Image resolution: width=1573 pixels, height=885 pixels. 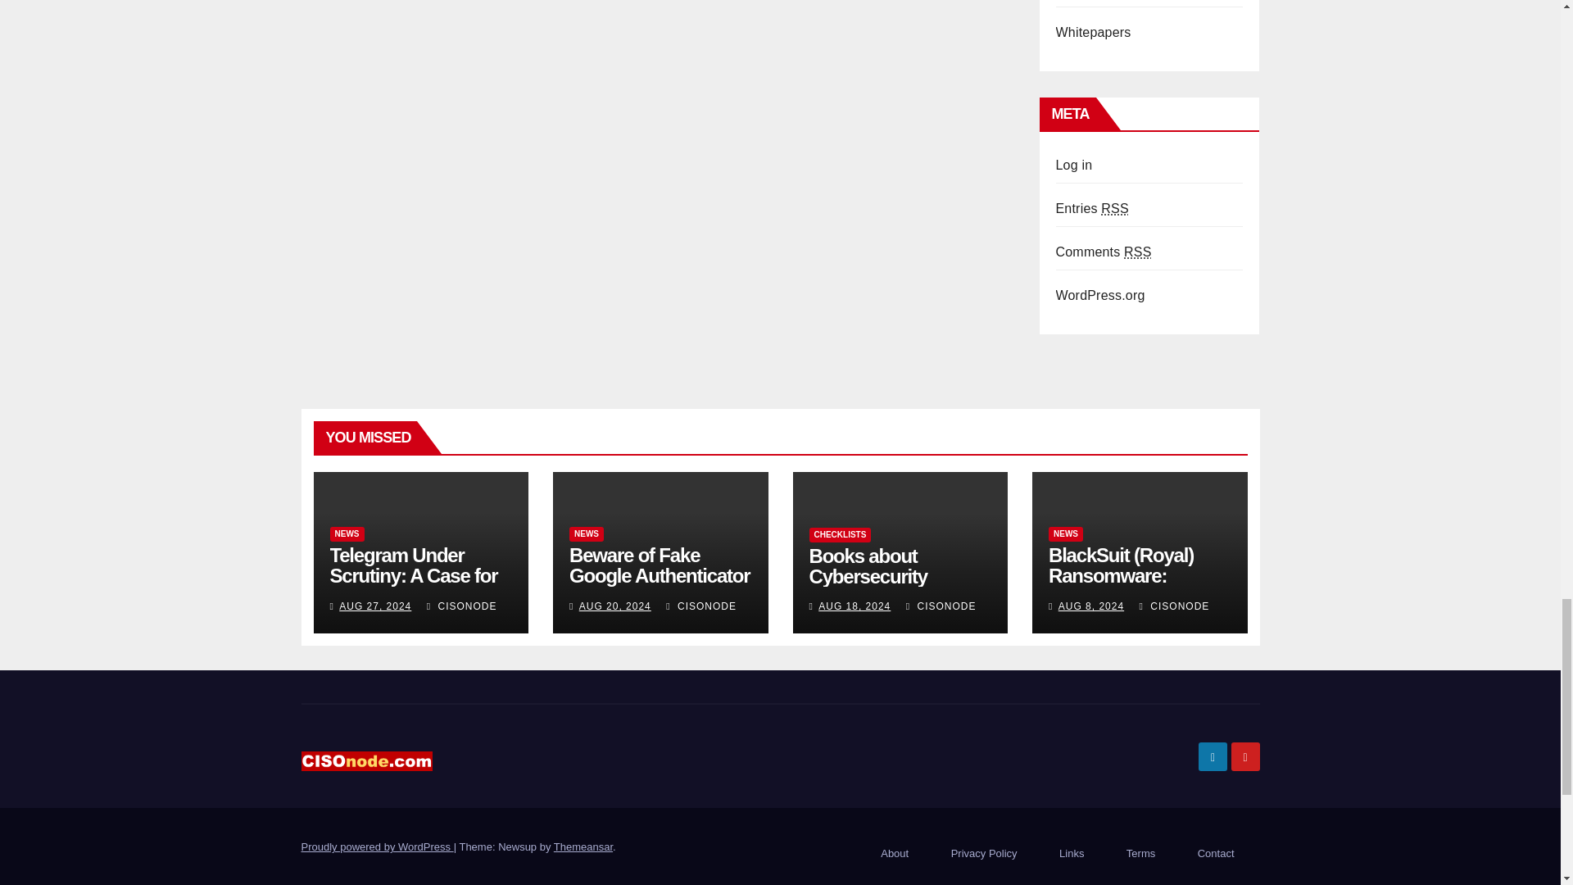 What do you see at coordinates (1093, 32) in the screenshot?
I see `Whitepapers` at bounding box center [1093, 32].